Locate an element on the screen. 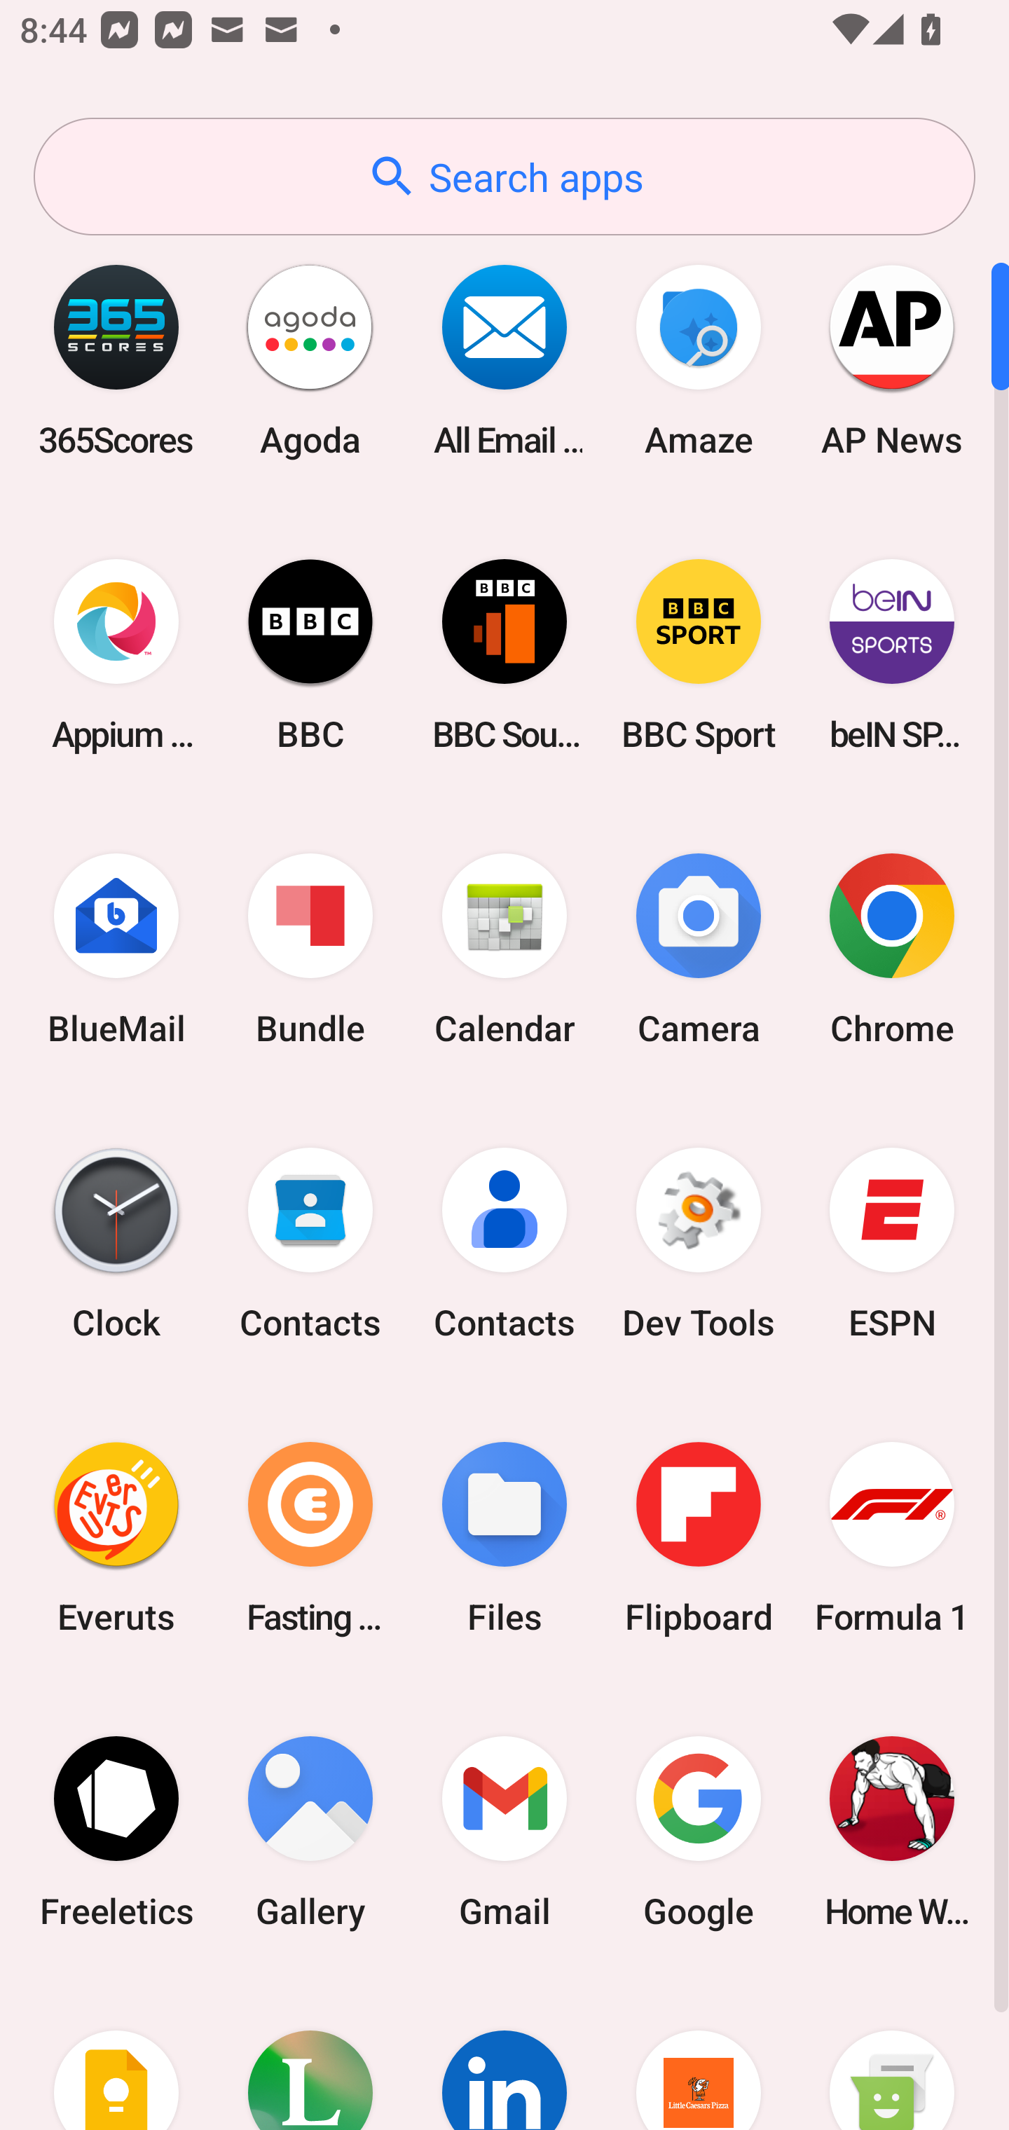 The image size is (1009, 2130). beIN SPORTS is located at coordinates (892, 654).